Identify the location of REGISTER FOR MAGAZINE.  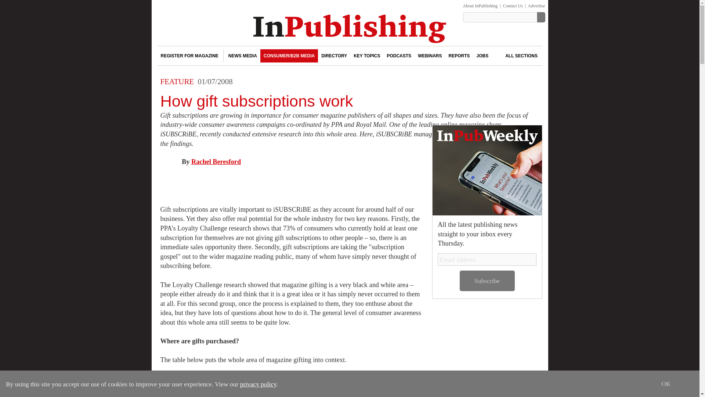
(189, 56).